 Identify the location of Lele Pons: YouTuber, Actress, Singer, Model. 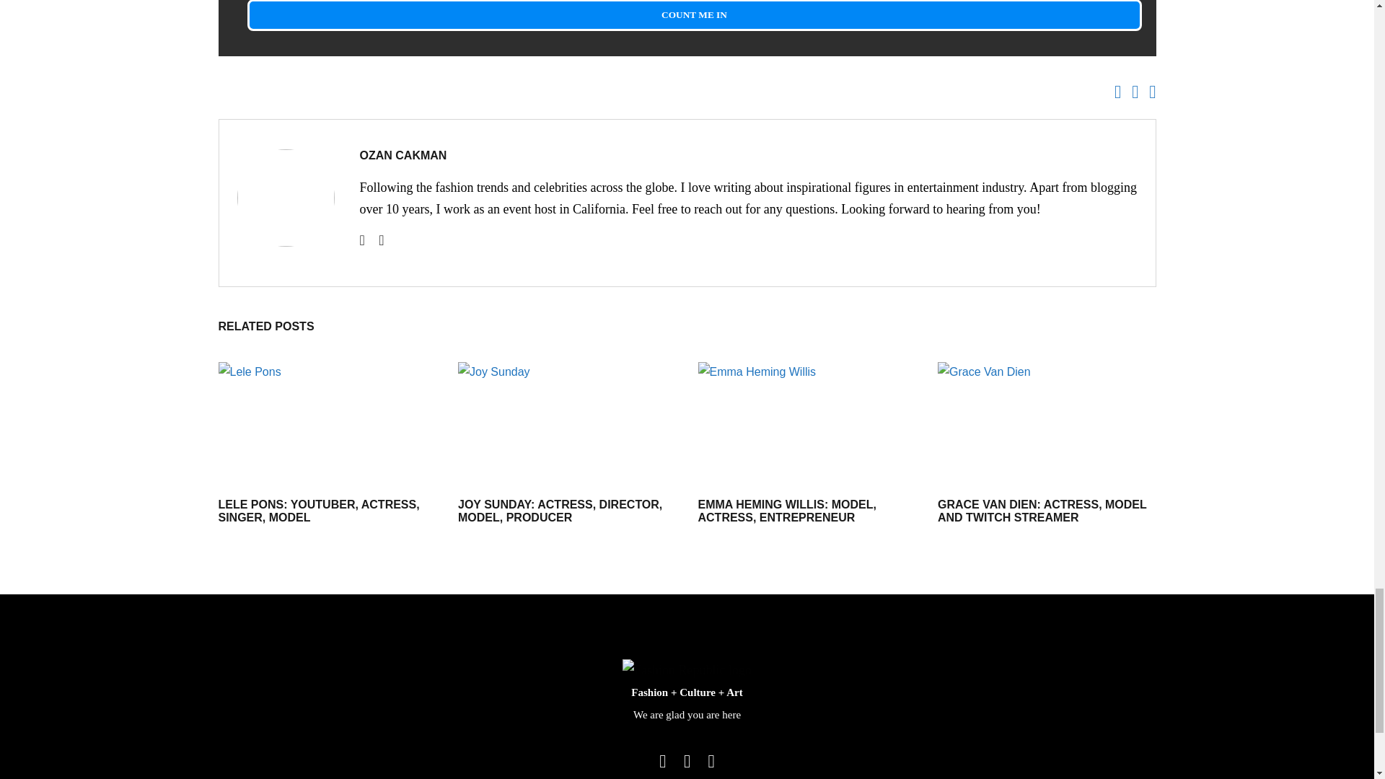
(318, 511).